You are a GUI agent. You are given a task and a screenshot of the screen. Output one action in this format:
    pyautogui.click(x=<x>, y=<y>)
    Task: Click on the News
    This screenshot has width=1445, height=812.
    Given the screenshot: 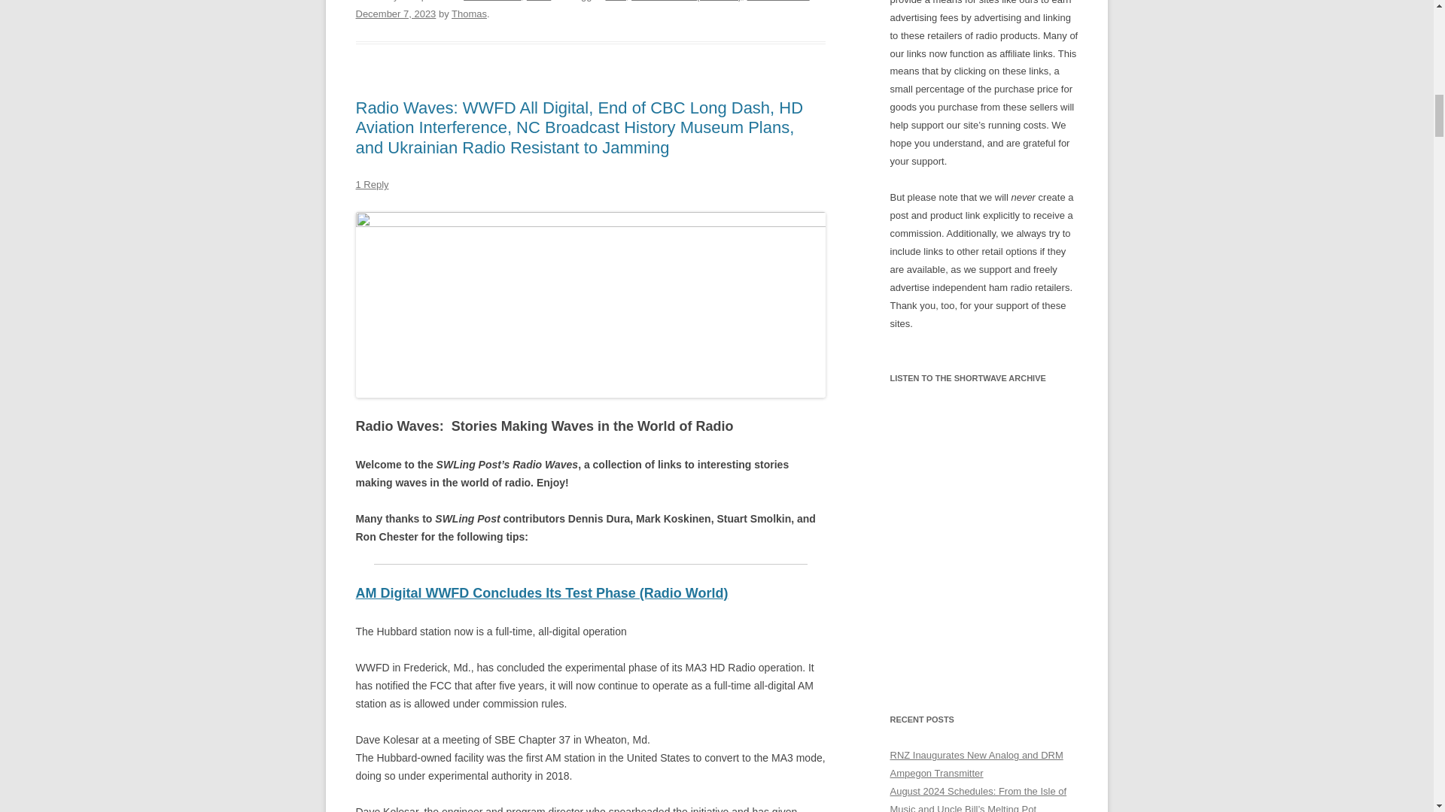 What is the action you would take?
    pyautogui.click(x=539, y=1)
    